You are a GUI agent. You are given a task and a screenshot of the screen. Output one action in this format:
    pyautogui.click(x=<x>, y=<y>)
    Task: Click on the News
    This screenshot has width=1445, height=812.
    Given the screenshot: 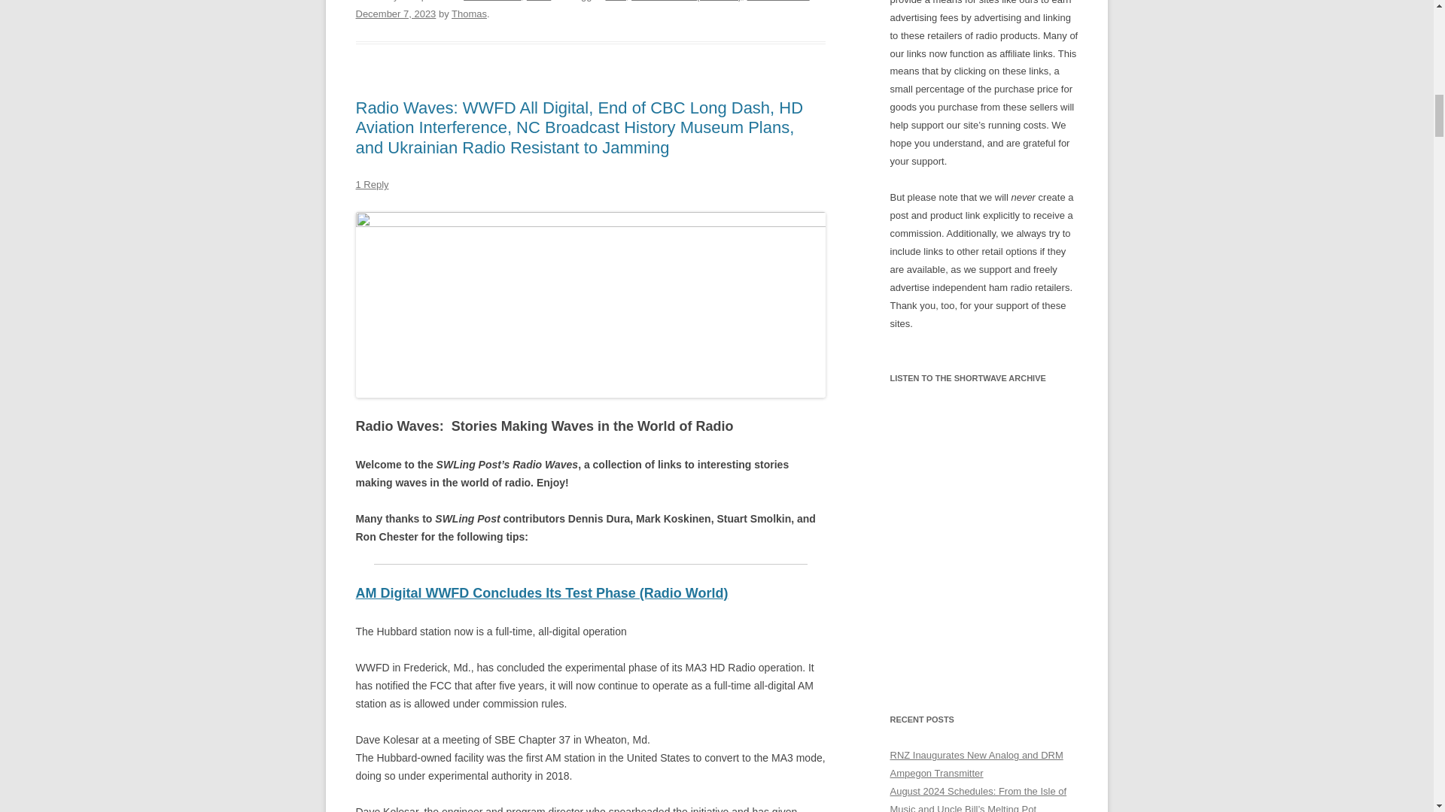 What is the action you would take?
    pyautogui.click(x=539, y=1)
    